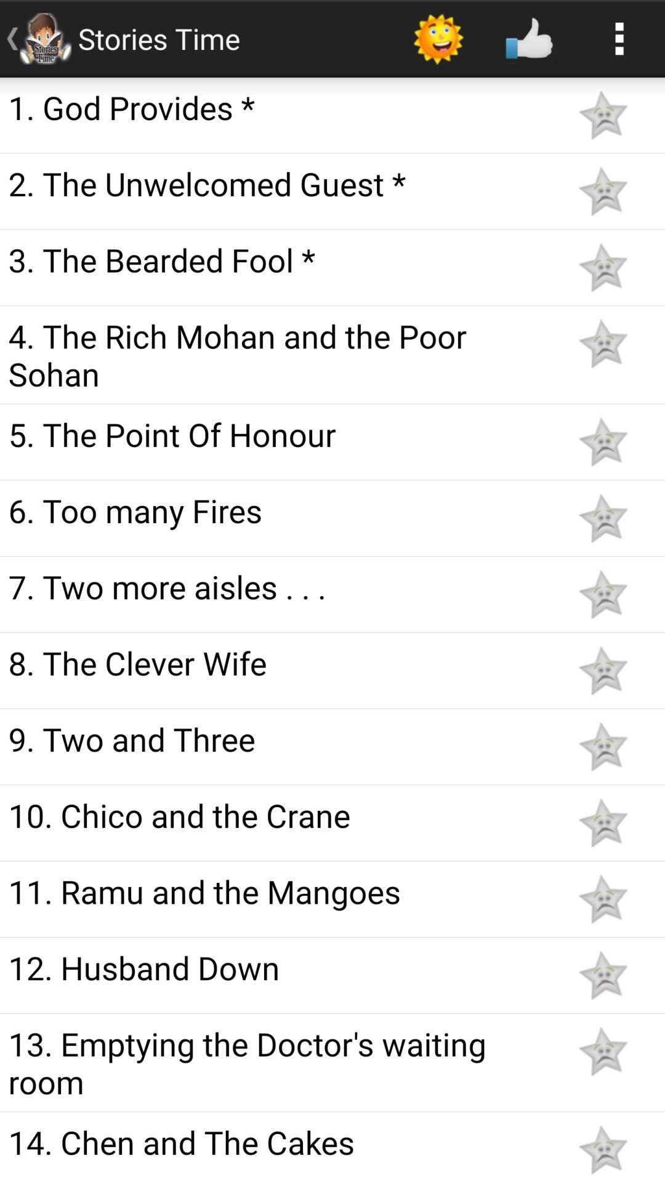  What do you see at coordinates (603, 1051) in the screenshot?
I see `add to favorites` at bounding box center [603, 1051].